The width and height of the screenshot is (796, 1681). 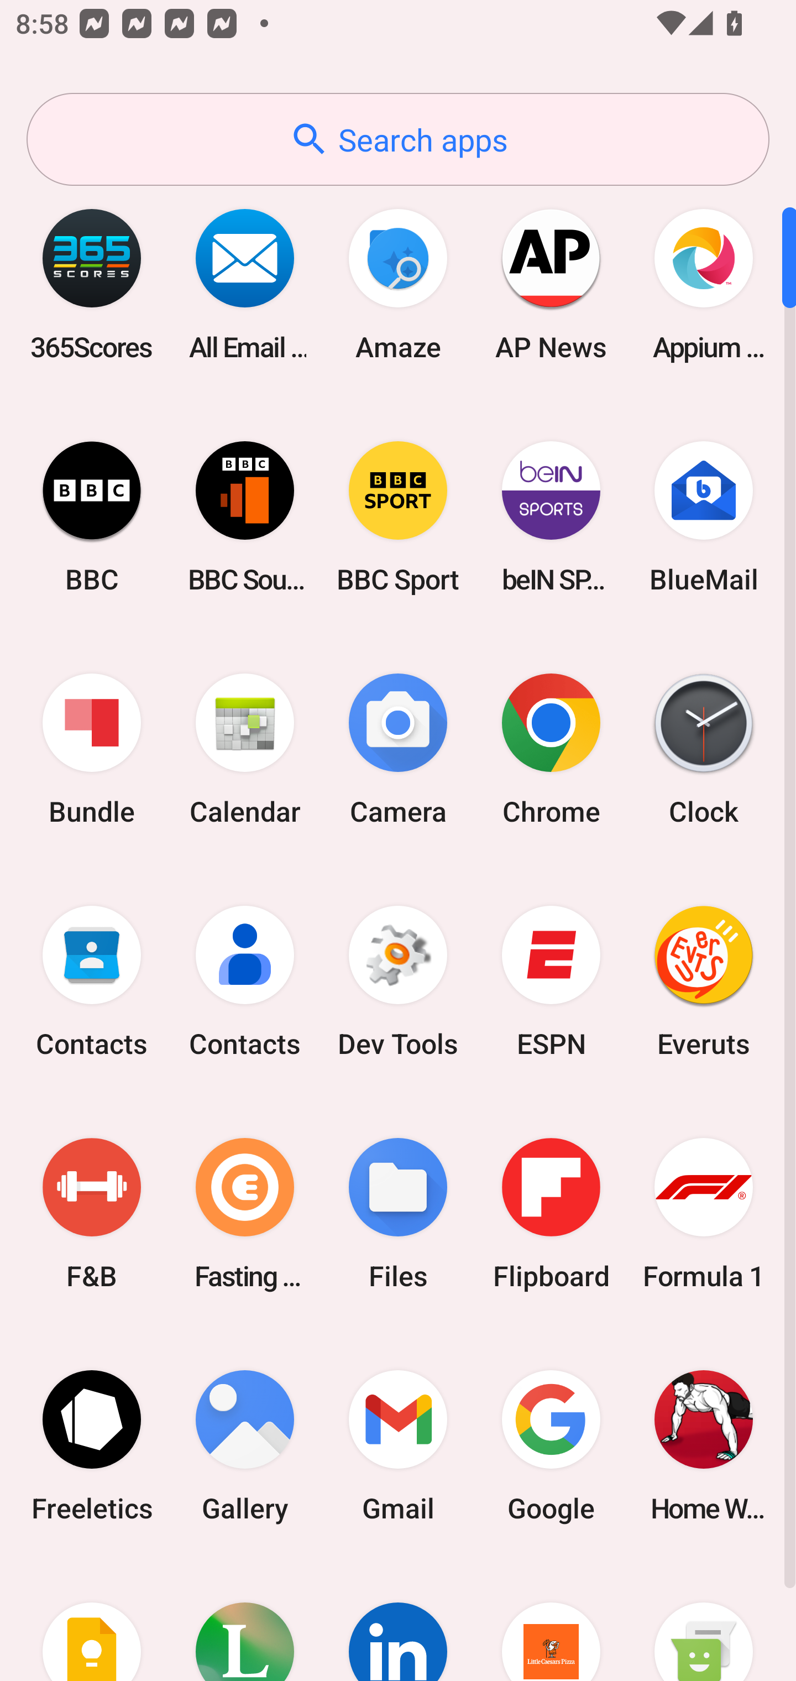 I want to click on beIN SPORTS, so click(x=551, y=516).